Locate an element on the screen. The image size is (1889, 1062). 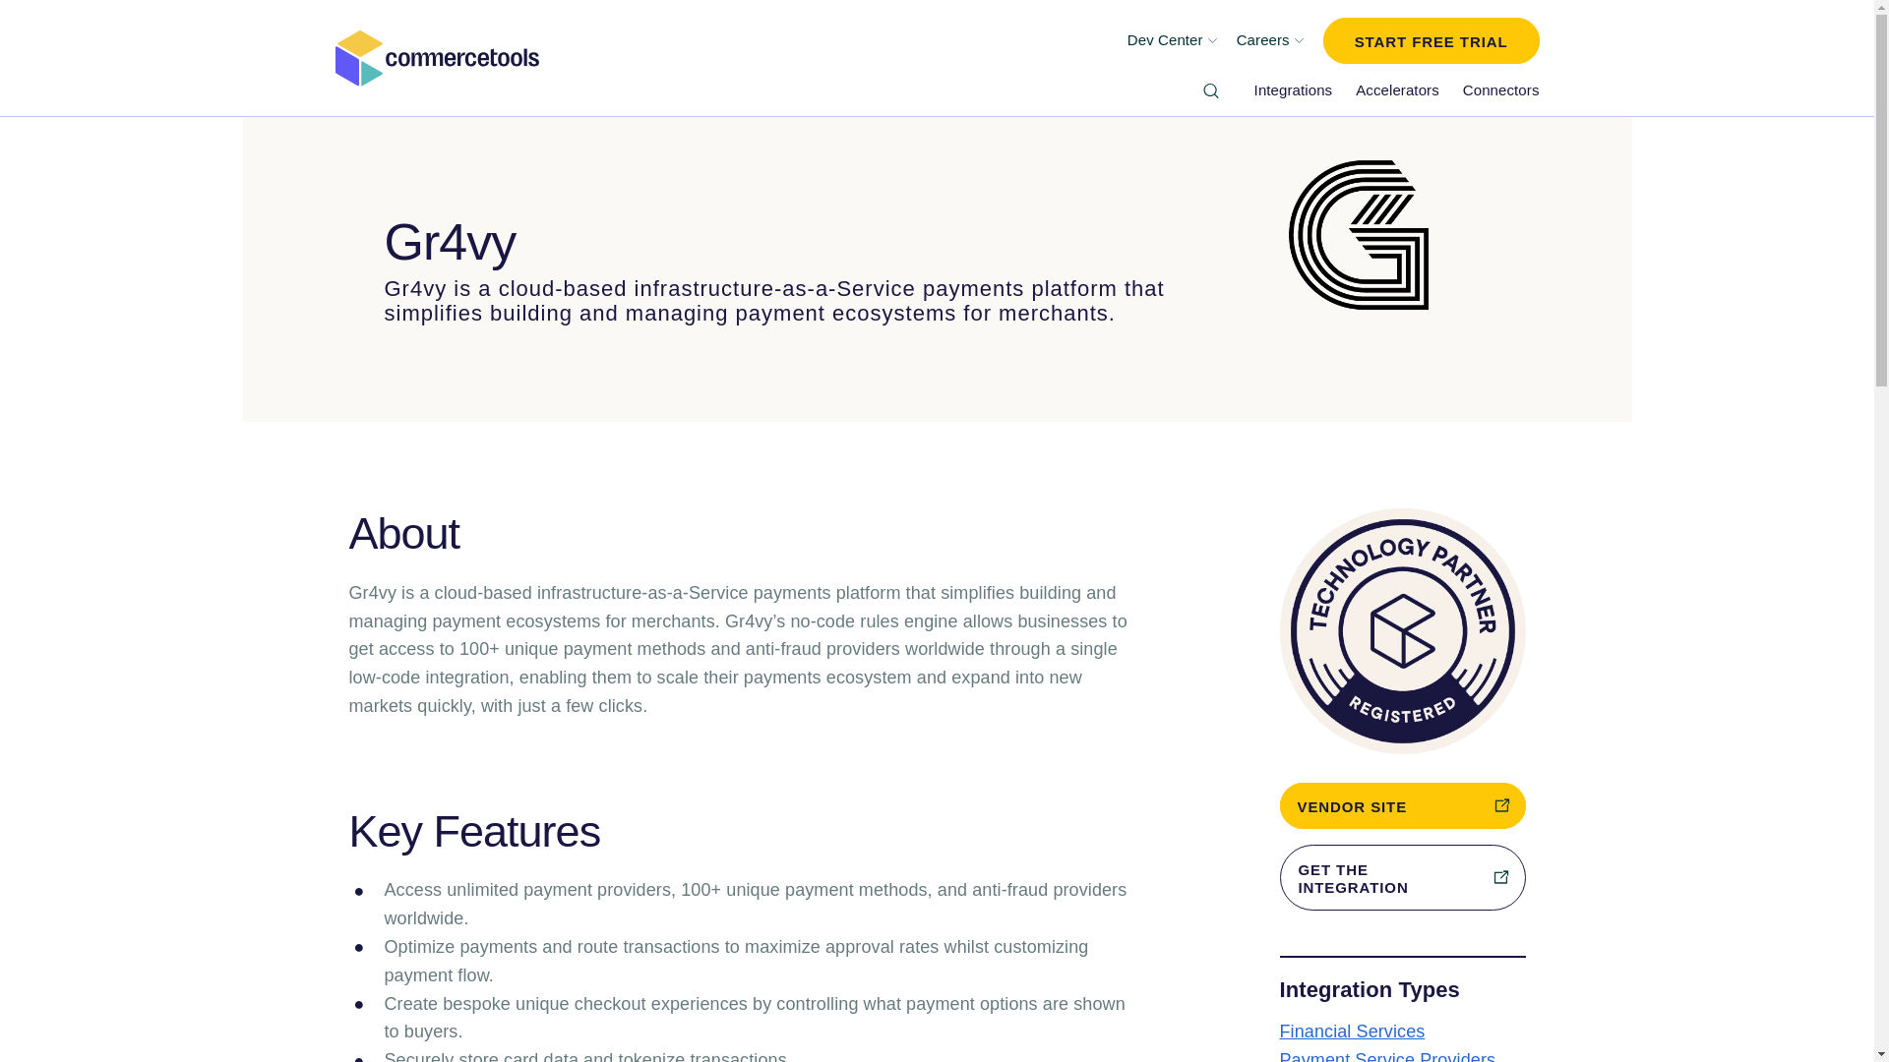
Payment Service Providers is located at coordinates (1387, 1056).